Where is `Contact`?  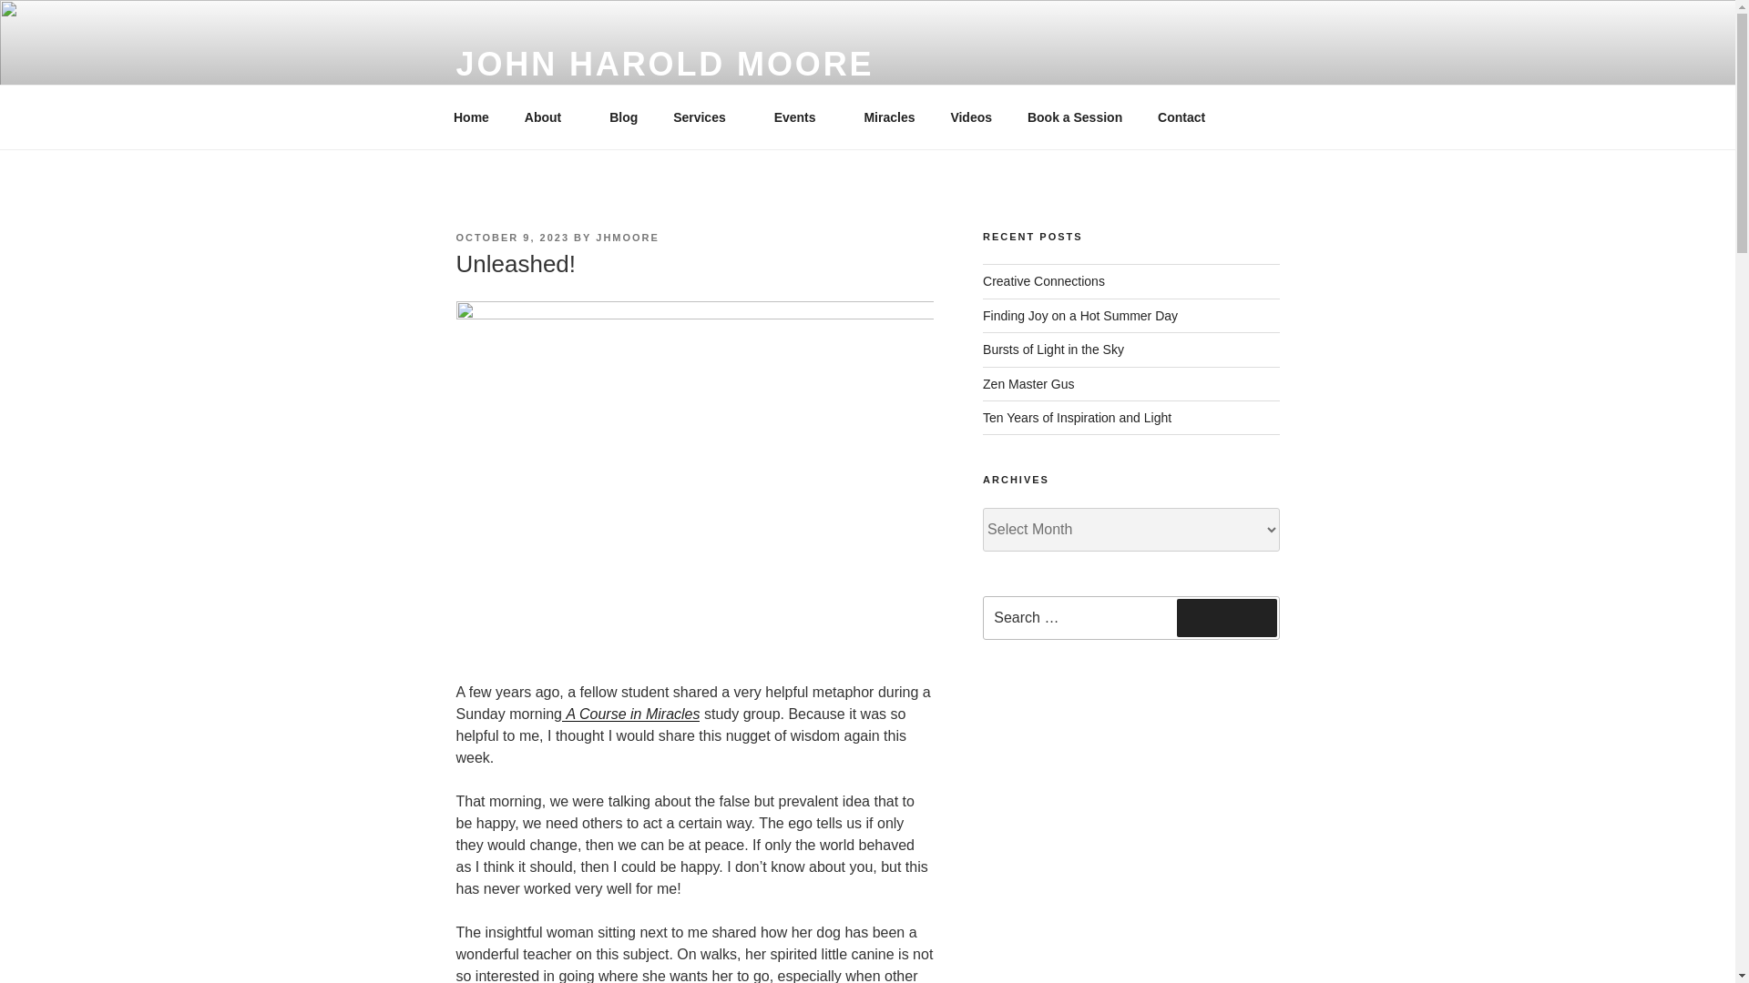 Contact is located at coordinates (1181, 117).